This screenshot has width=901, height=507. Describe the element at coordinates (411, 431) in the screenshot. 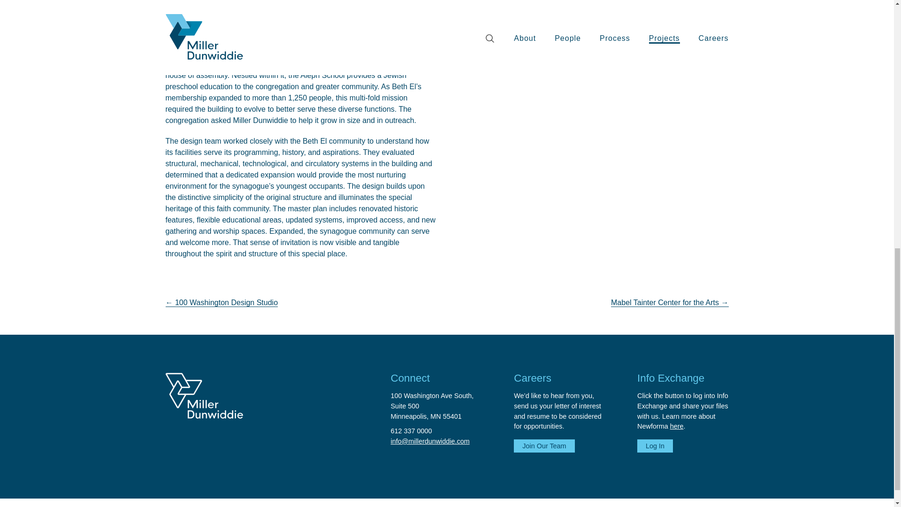

I see `instagram` at that location.